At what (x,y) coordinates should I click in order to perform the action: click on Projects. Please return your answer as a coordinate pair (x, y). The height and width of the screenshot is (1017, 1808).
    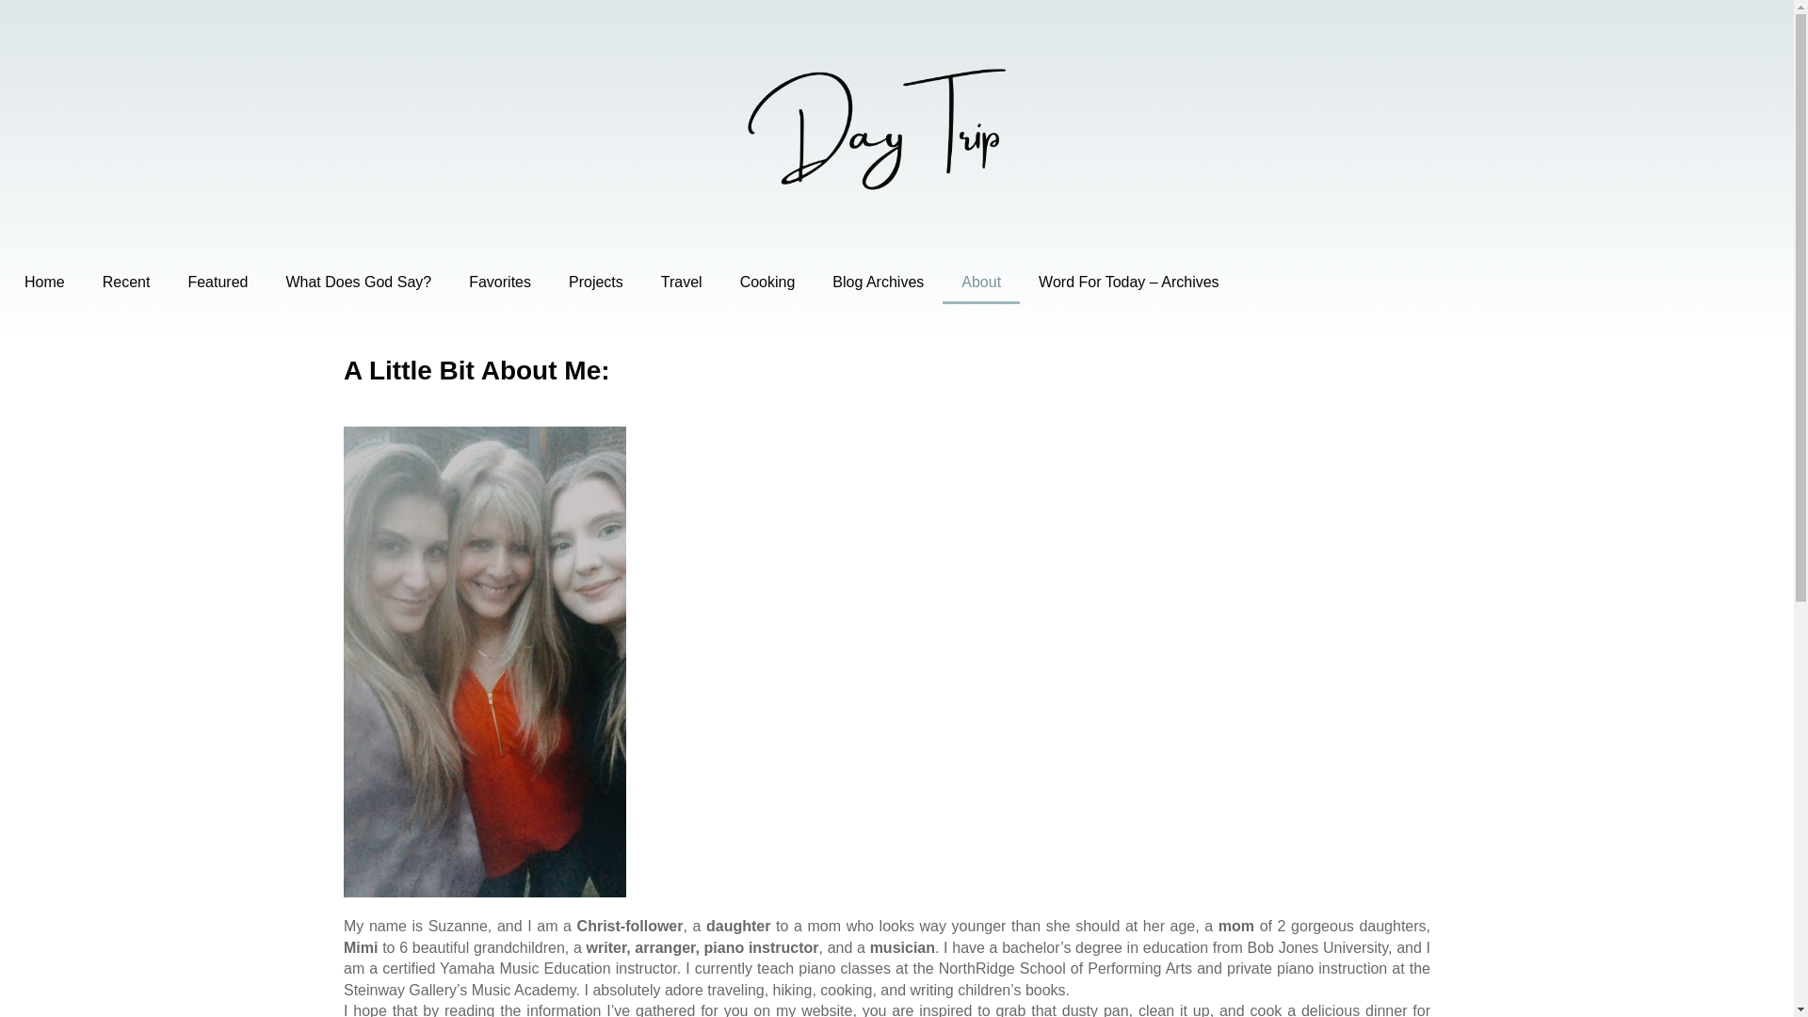
    Looking at the image, I should click on (595, 282).